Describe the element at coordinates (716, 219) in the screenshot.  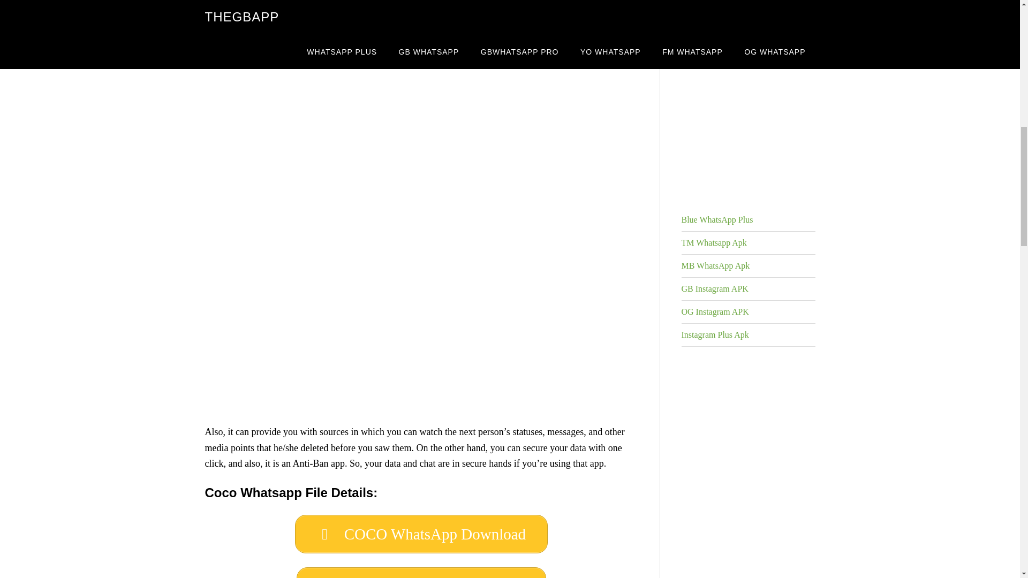
I see `Blue WhatsApp Plus` at that location.